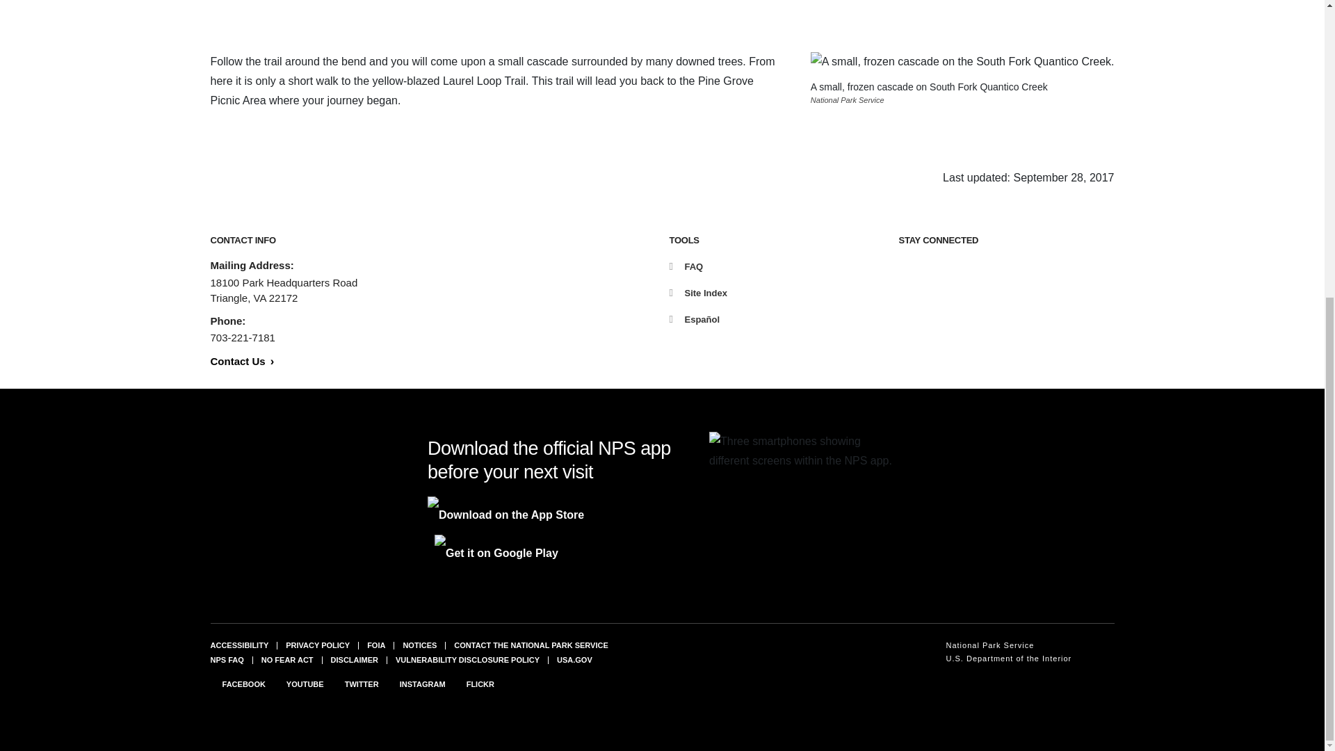 The height and width of the screenshot is (751, 1335). I want to click on FOIA, so click(376, 645).